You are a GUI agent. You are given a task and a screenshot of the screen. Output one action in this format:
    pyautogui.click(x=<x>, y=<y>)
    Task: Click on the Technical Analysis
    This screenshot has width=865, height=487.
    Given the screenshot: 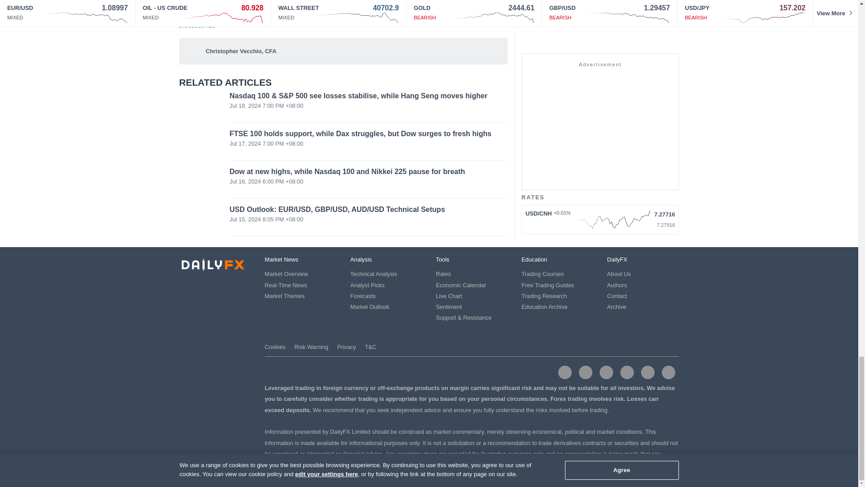 What is the action you would take?
    pyautogui.click(x=373, y=274)
    